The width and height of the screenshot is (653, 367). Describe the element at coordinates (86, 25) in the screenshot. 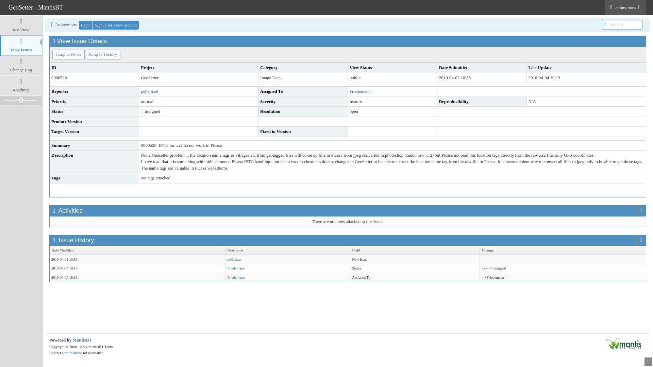

I see `Login` at that location.